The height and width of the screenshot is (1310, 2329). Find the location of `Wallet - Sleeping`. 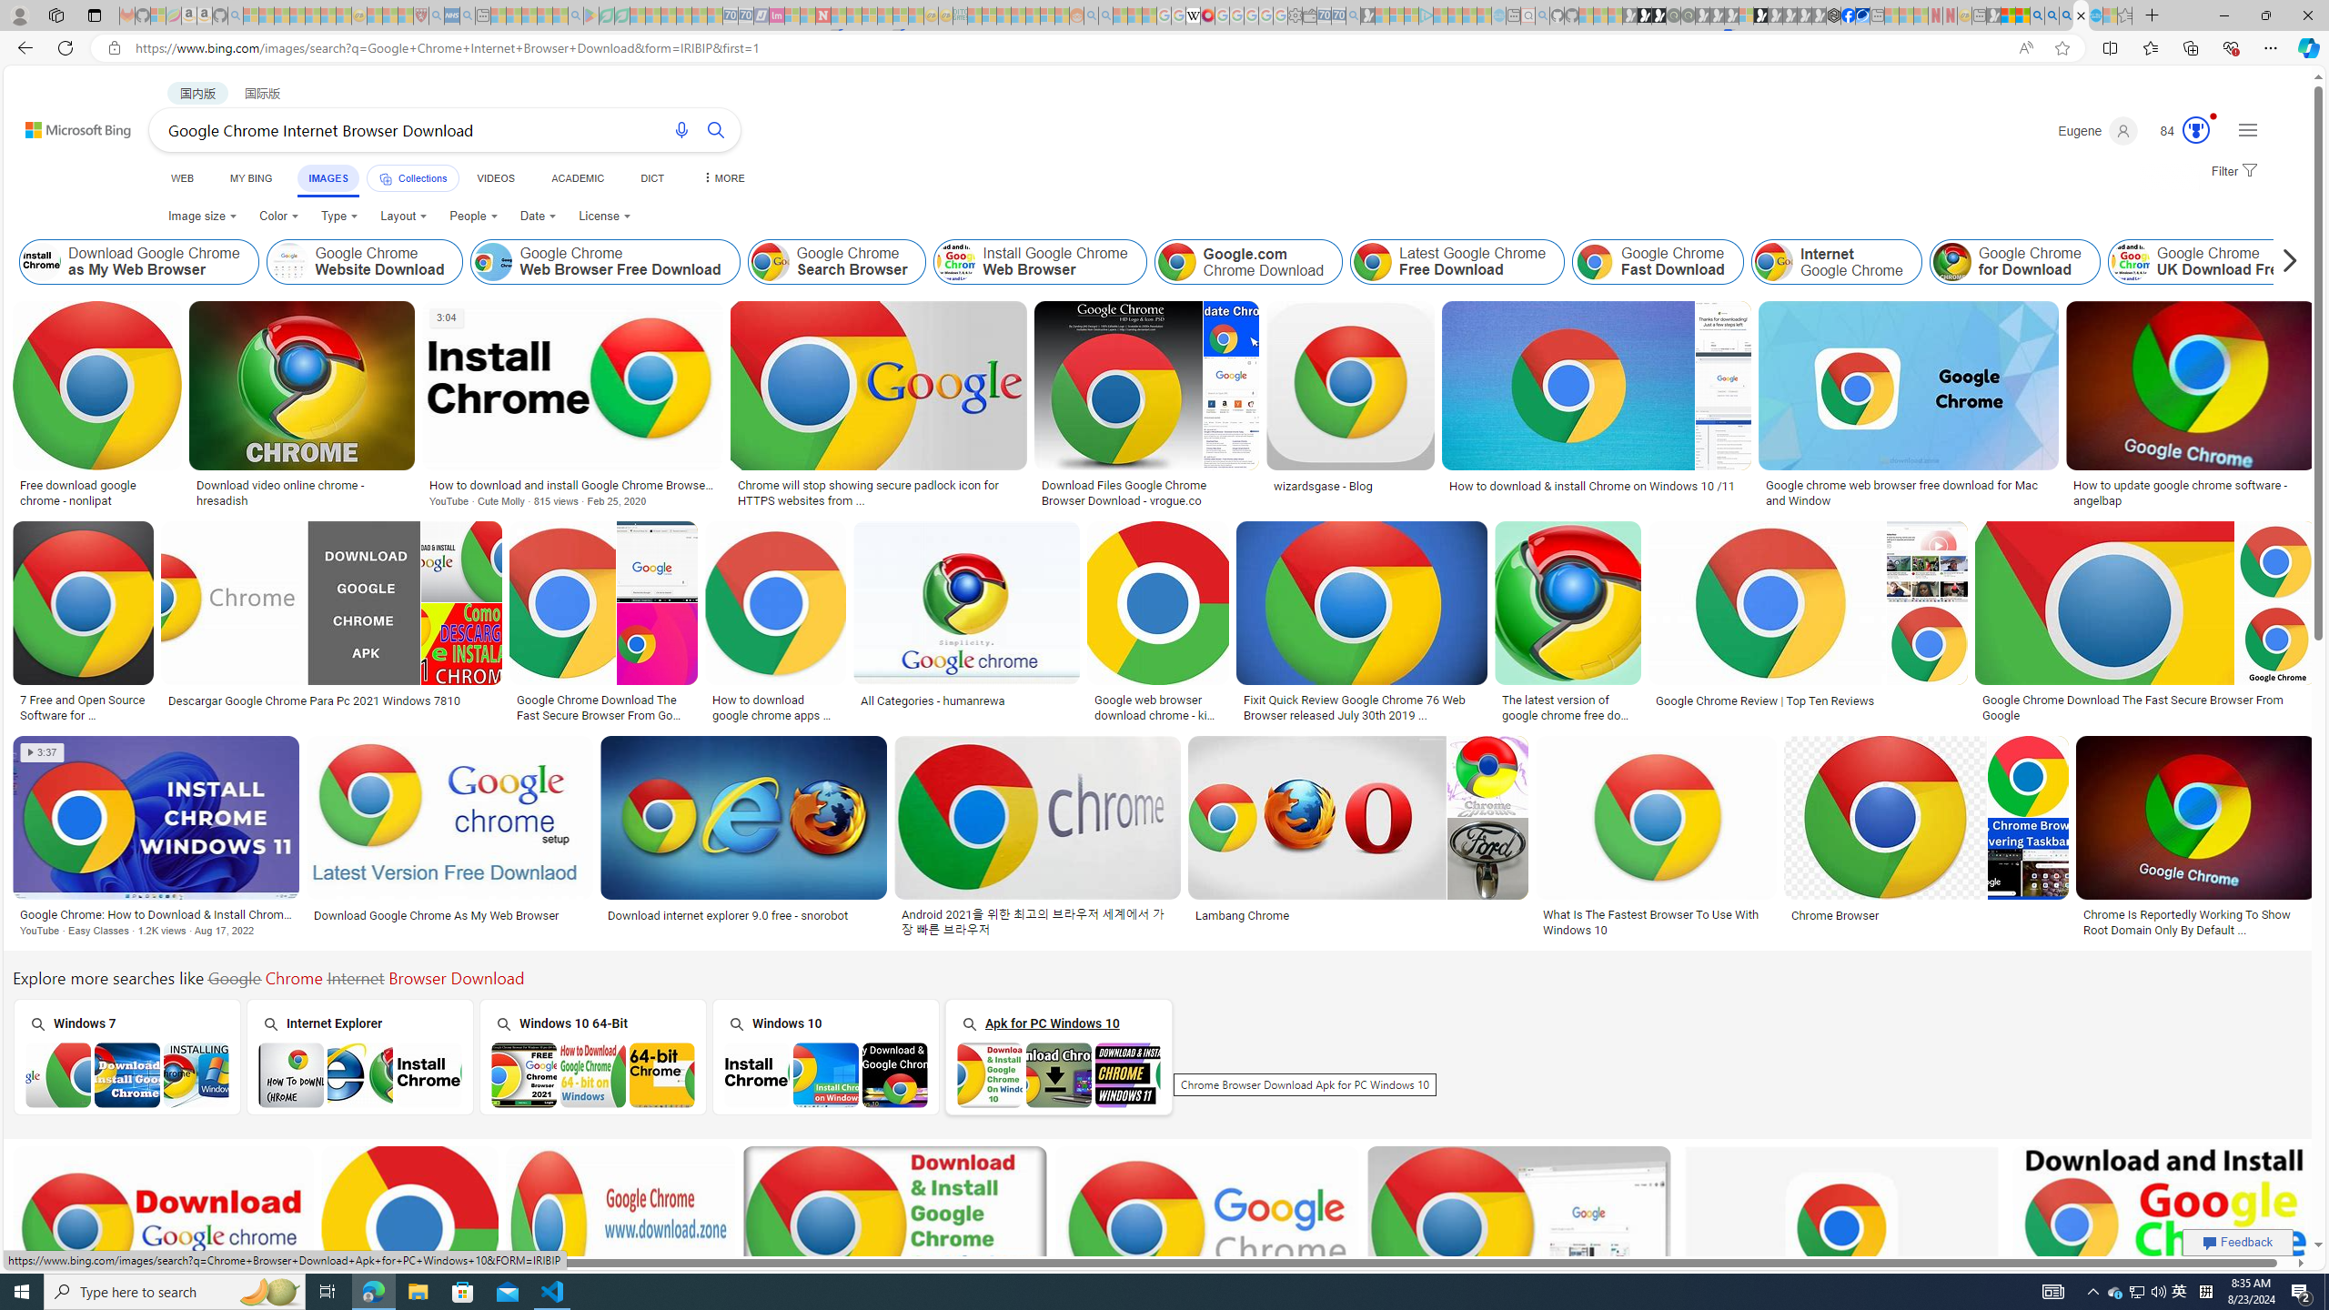

Wallet - Sleeping is located at coordinates (1310, 15).